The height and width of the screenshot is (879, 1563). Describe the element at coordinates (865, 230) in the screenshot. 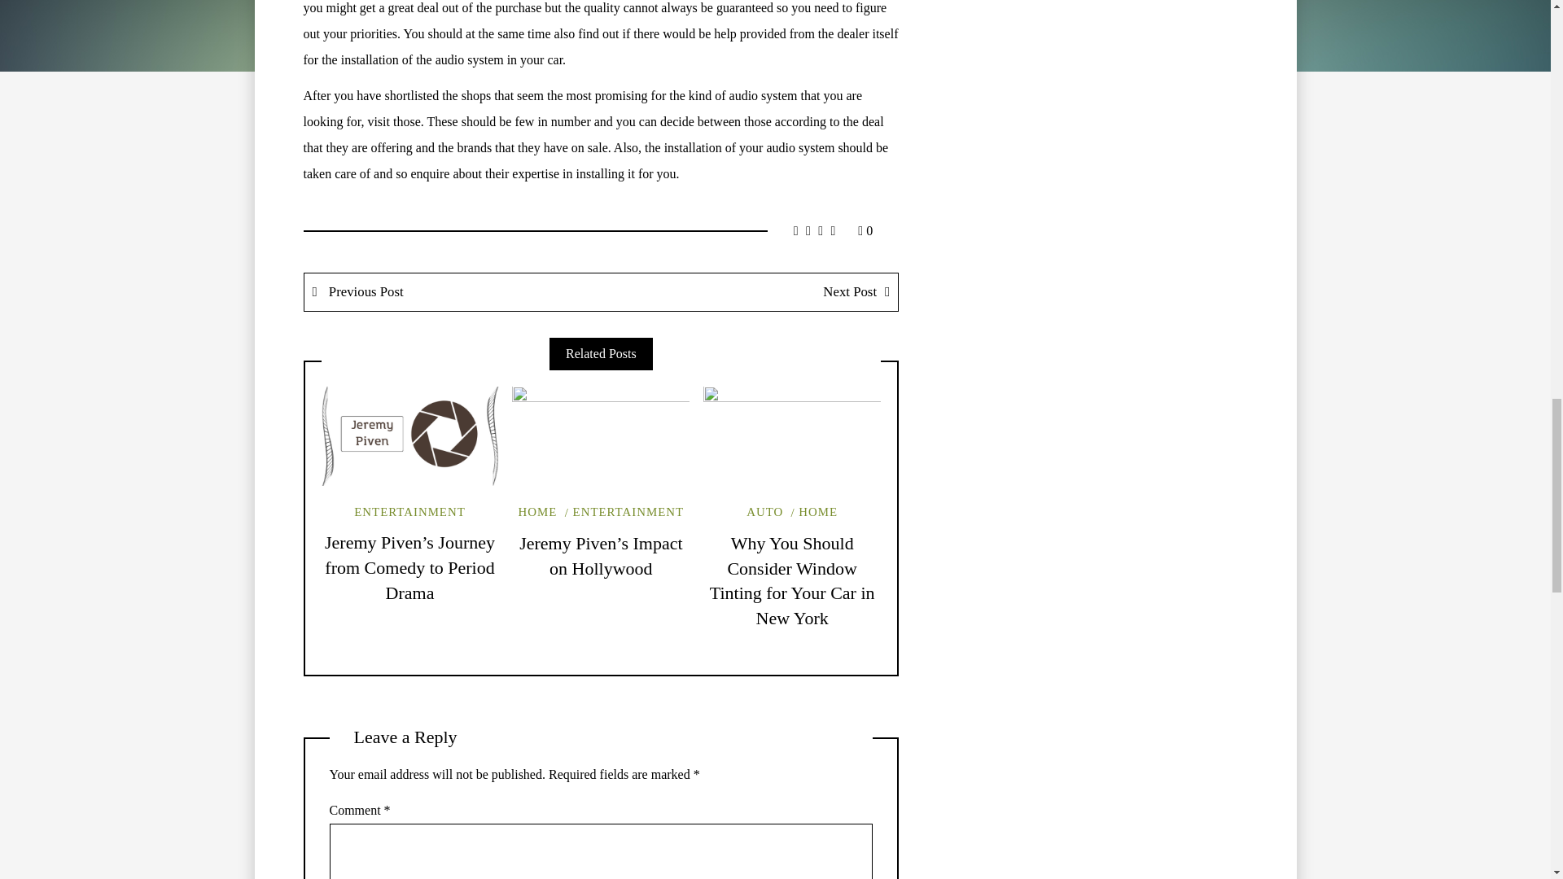

I see `0` at that location.